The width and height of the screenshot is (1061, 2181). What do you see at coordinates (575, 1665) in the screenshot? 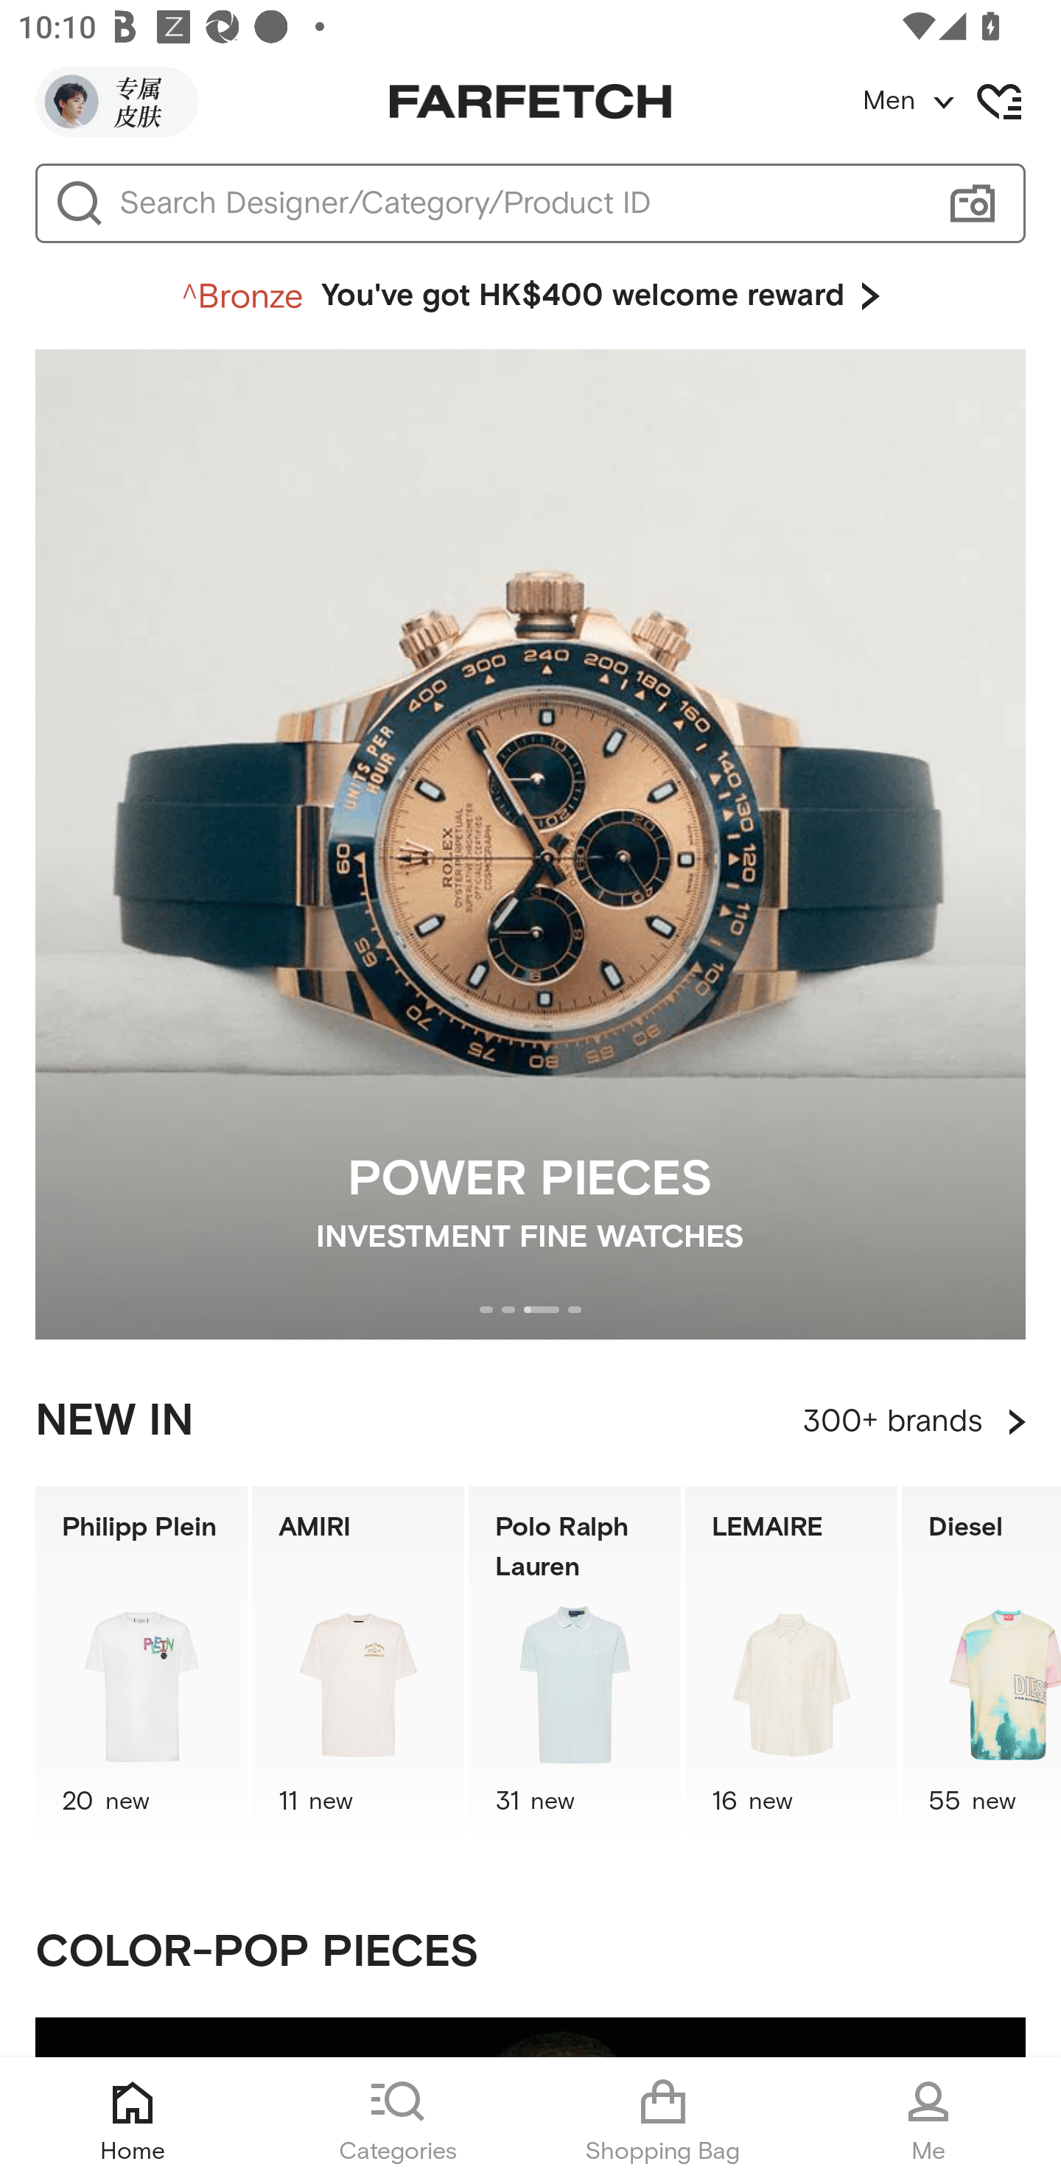
I see `Polo Ralph Lauren 31  new` at bounding box center [575, 1665].